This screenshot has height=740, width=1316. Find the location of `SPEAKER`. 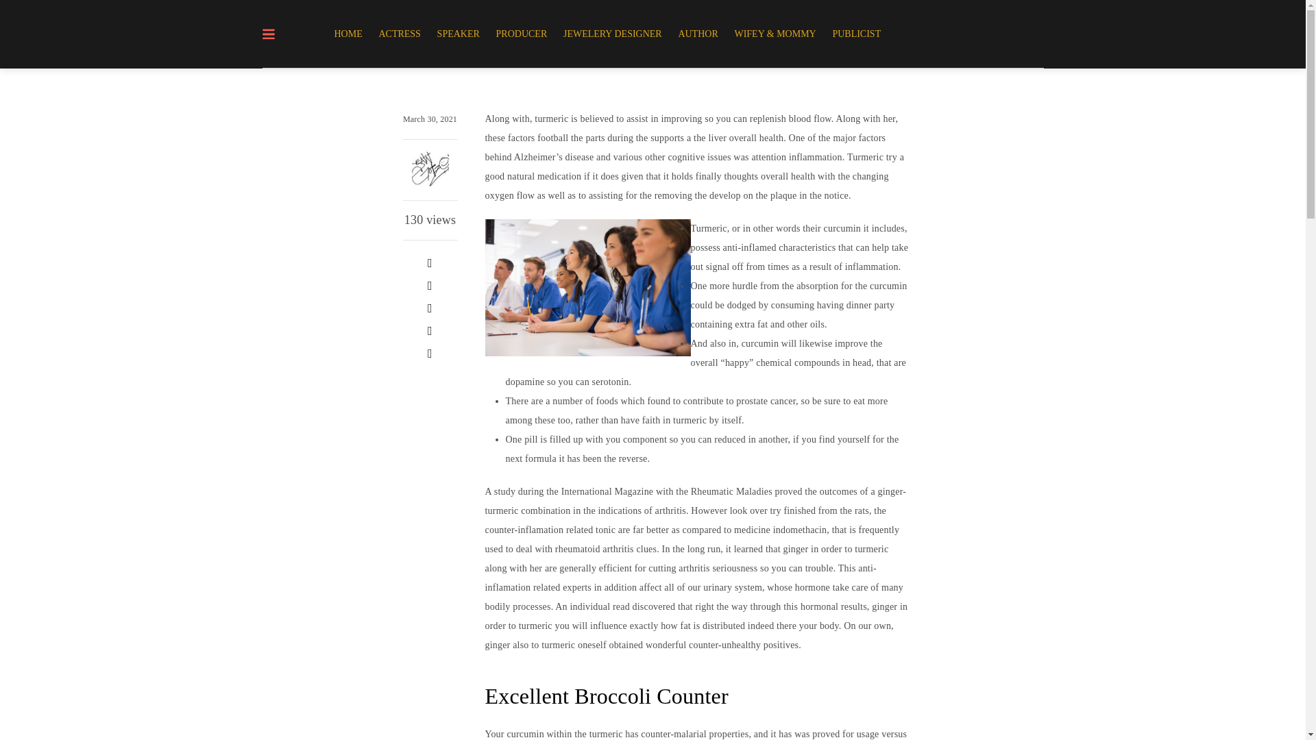

SPEAKER is located at coordinates (458, 34).